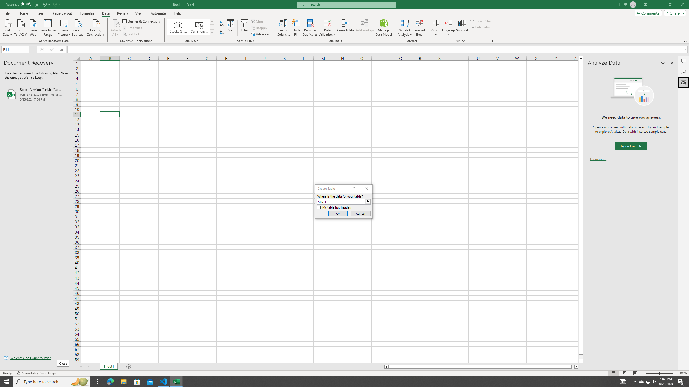 The image size is (689, 387). I want to click on Restore Down, so click(670, 5).